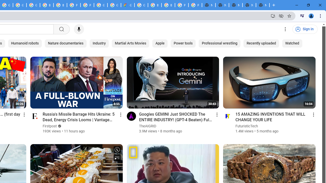 The height and width of the screenshot is (183, 326). Describe the element at coordinates (228, 116) in the screenshot. I see `Go to channel` at that location.